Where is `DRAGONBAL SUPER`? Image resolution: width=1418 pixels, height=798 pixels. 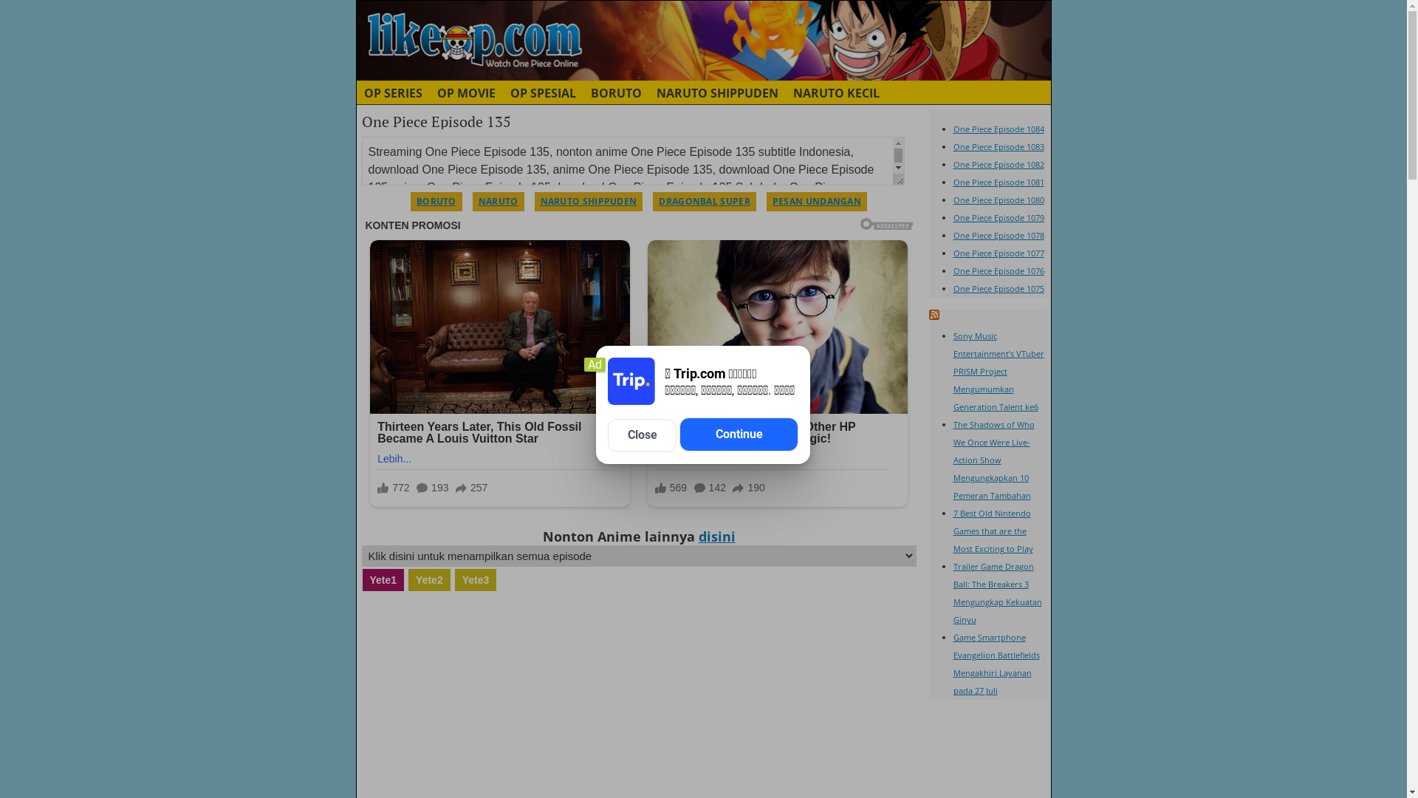
DRAGONBAL SUPER is located at coordinates (705, 202).